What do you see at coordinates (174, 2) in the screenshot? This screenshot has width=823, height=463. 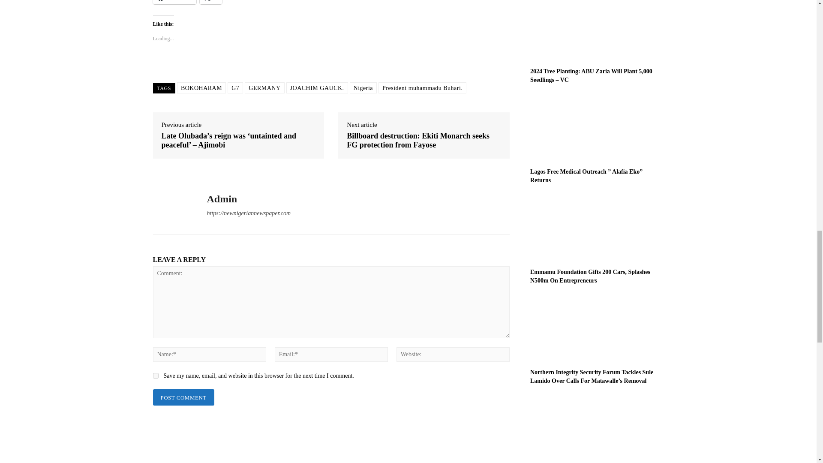 I see `Facebook` at bounding box center [174, 2].